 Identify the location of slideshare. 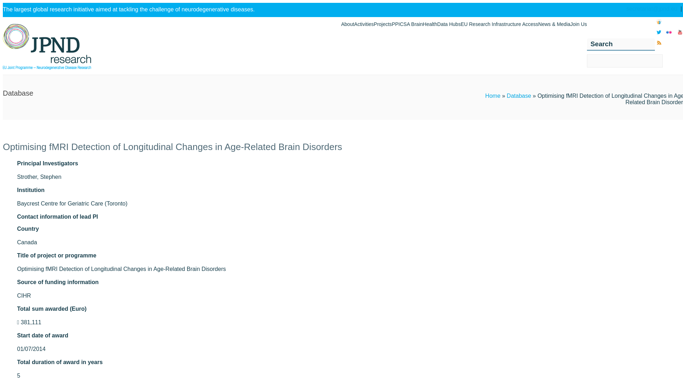
(659, 23).